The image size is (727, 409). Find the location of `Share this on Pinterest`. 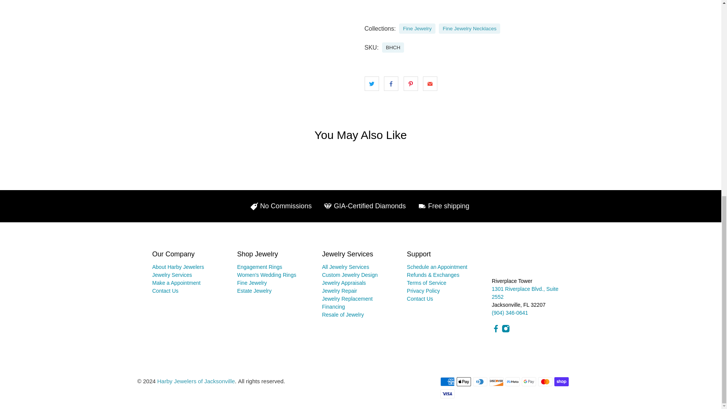

Share this on Pinterest is located at coordinates (410, 83).